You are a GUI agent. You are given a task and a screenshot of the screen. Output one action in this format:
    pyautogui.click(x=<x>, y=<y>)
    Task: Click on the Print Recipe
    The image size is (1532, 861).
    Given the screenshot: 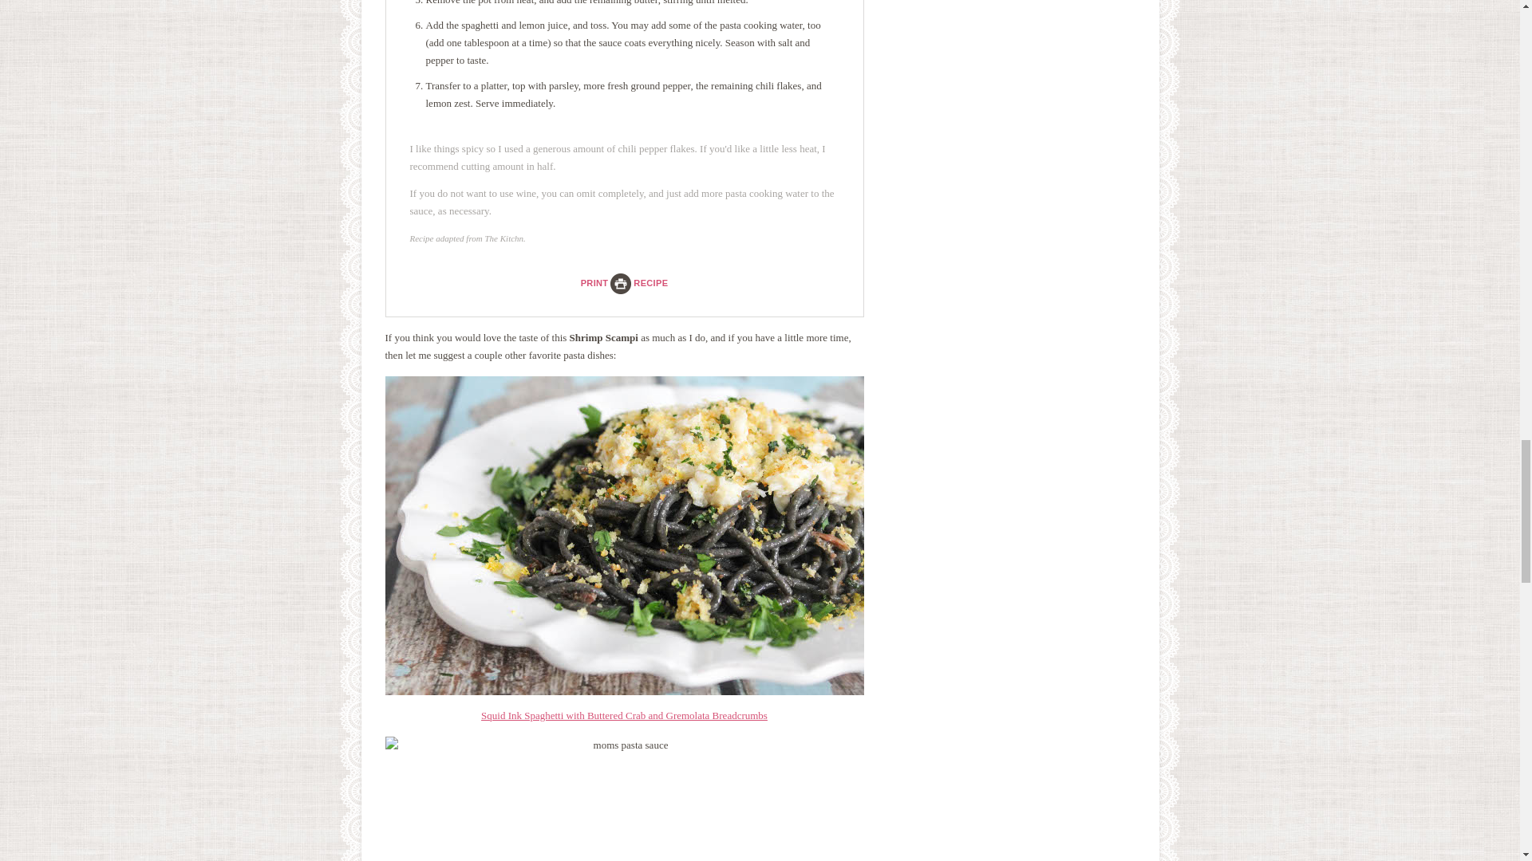 What is the action you would take?
    pyautogui.click(x=624, y=282)
    